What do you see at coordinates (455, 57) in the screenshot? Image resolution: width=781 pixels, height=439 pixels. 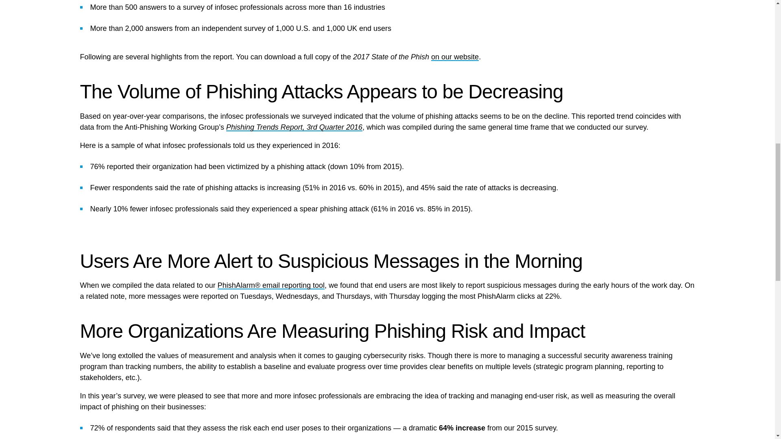 I see `State of the Phish` at bounding box center [455, 57].